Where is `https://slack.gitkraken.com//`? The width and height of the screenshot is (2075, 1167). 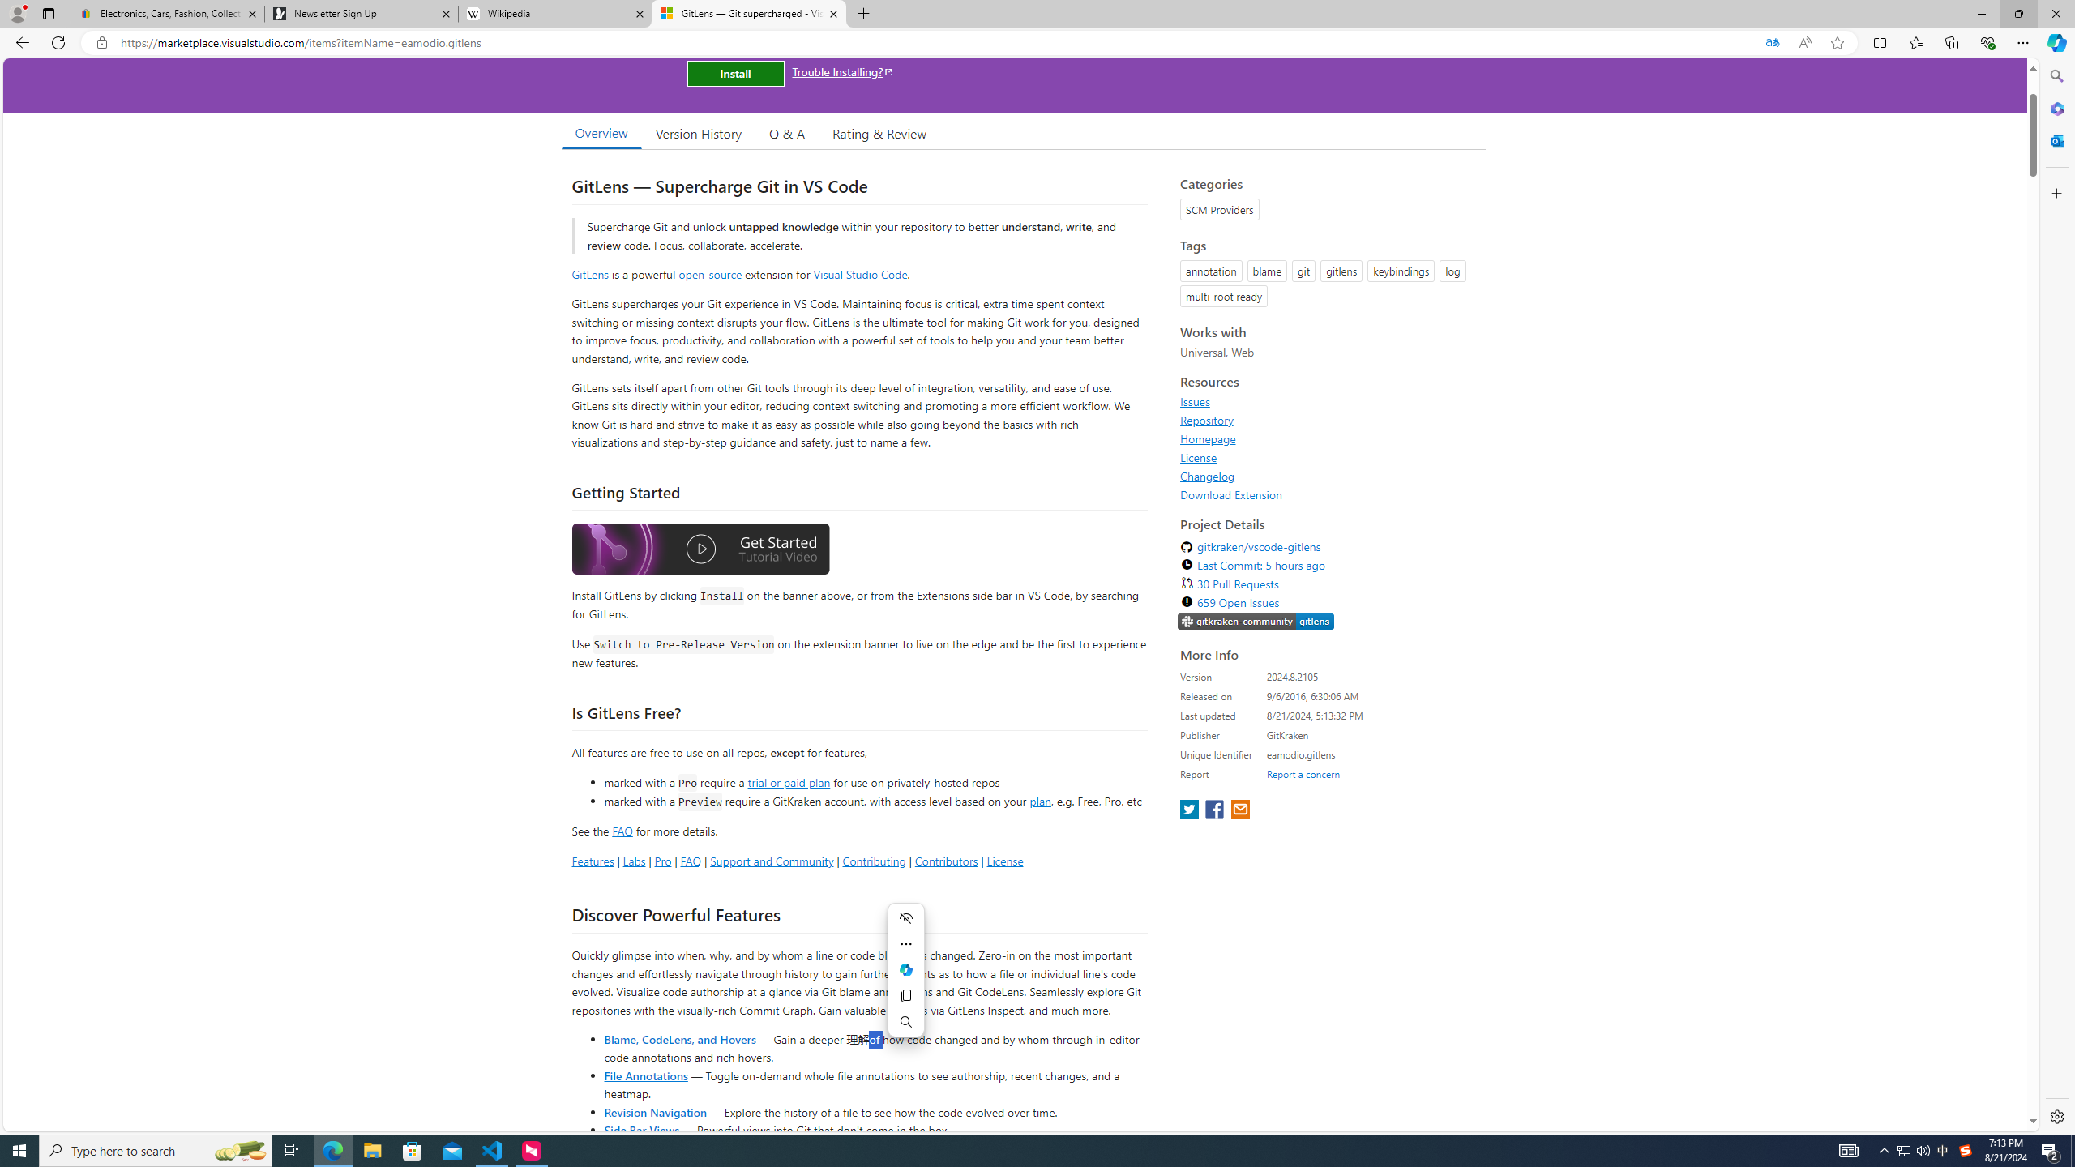
https://slack.gitkraken.com// is located at coordinates (1256, 622).